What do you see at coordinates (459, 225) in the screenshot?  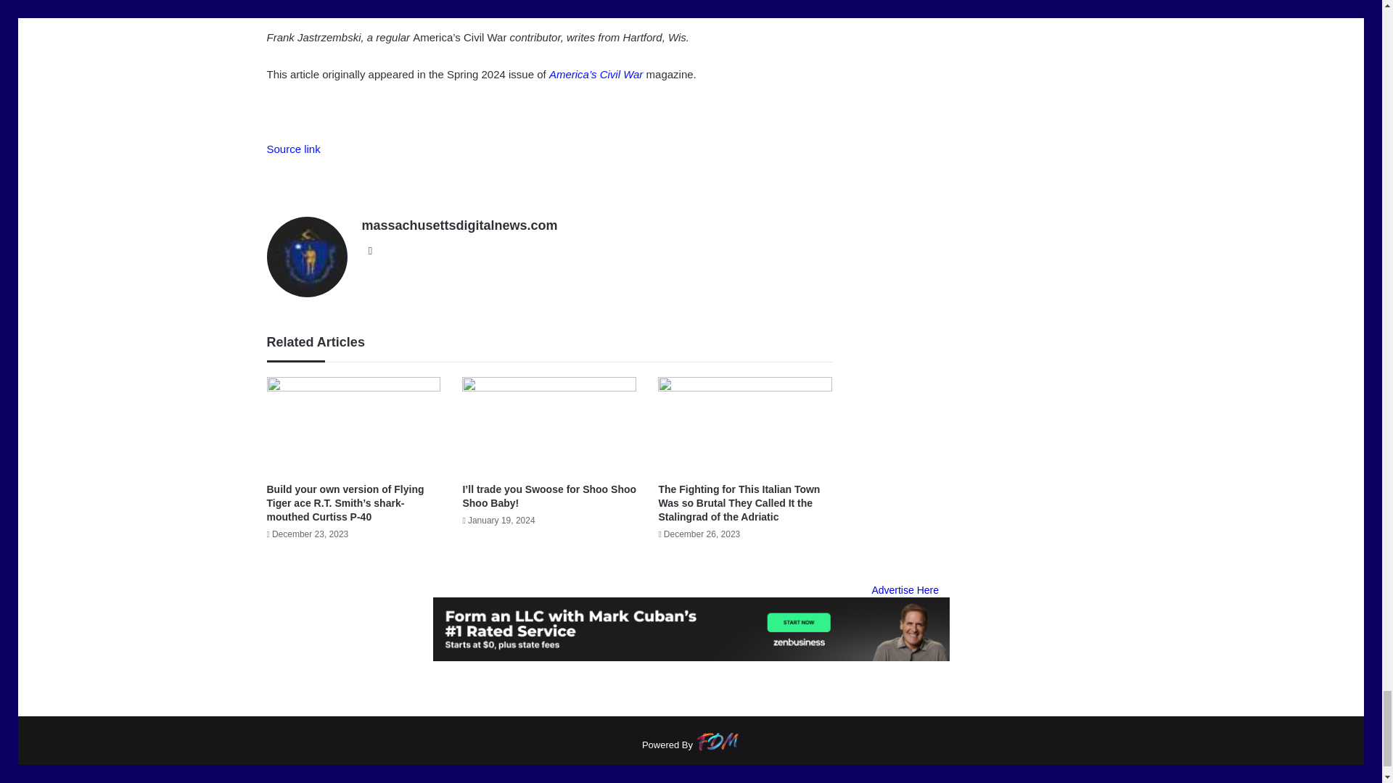 I see `massachusettsdigitalnews.com` at bounding box center [459, 225].